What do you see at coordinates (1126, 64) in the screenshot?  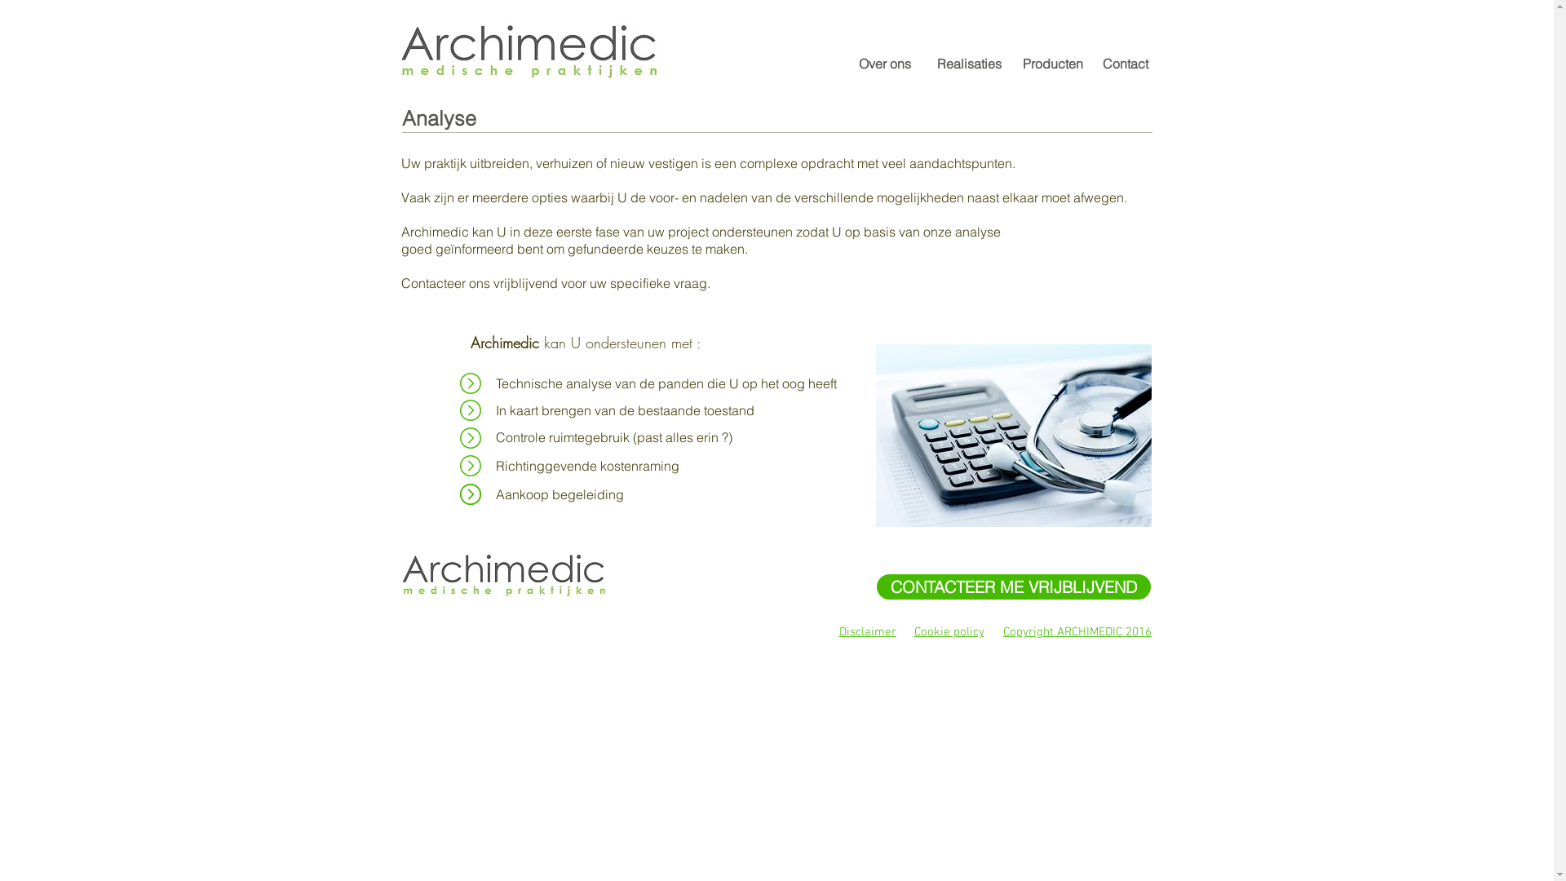 I see `Contact` at bounding box center [1126, 64].